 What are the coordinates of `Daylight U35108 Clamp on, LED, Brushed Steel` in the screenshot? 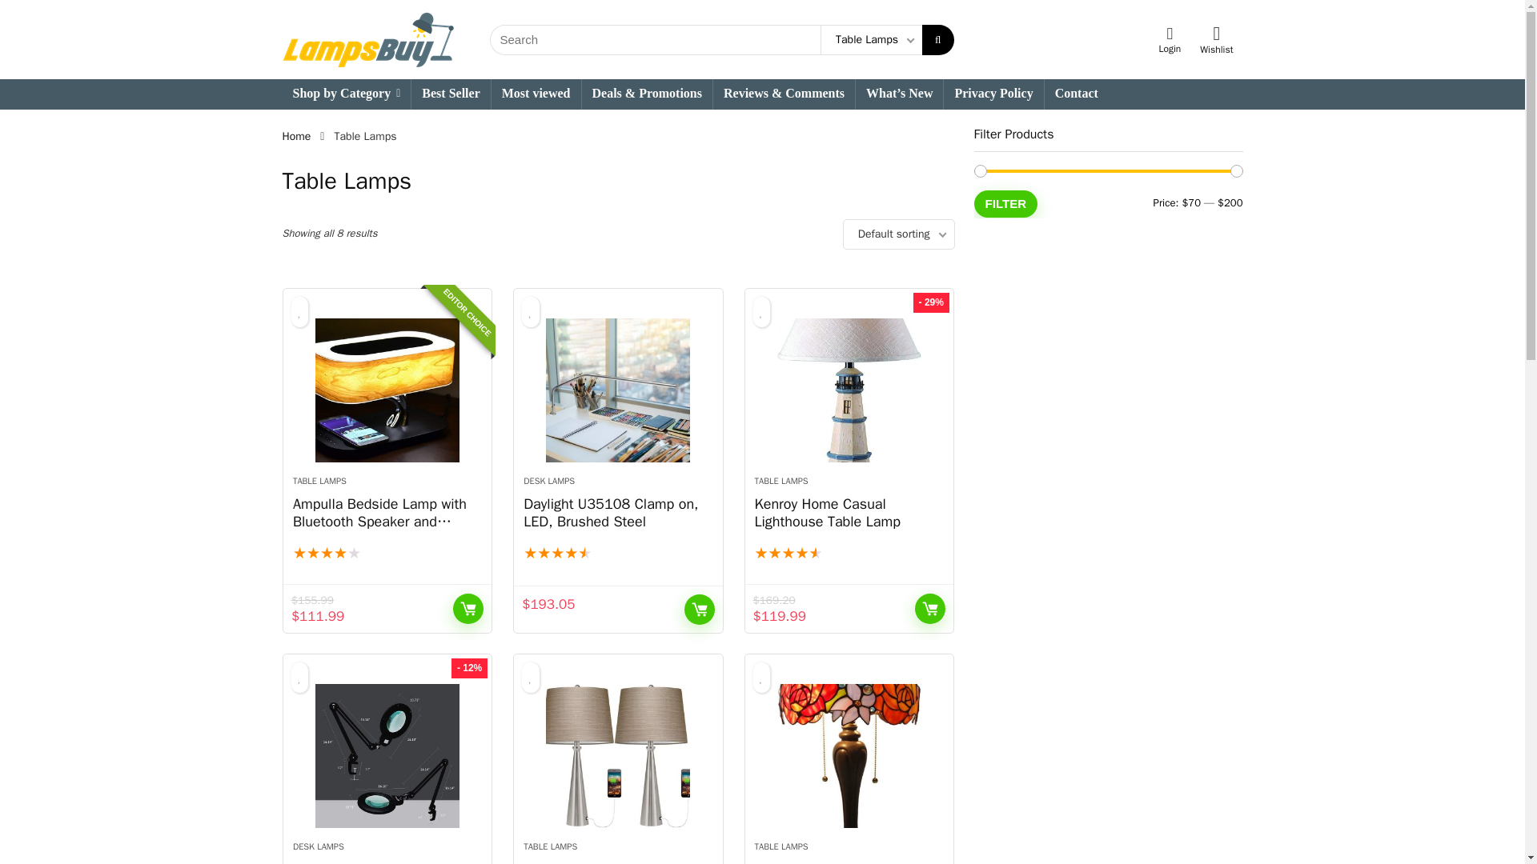 It's located at (610, 512).